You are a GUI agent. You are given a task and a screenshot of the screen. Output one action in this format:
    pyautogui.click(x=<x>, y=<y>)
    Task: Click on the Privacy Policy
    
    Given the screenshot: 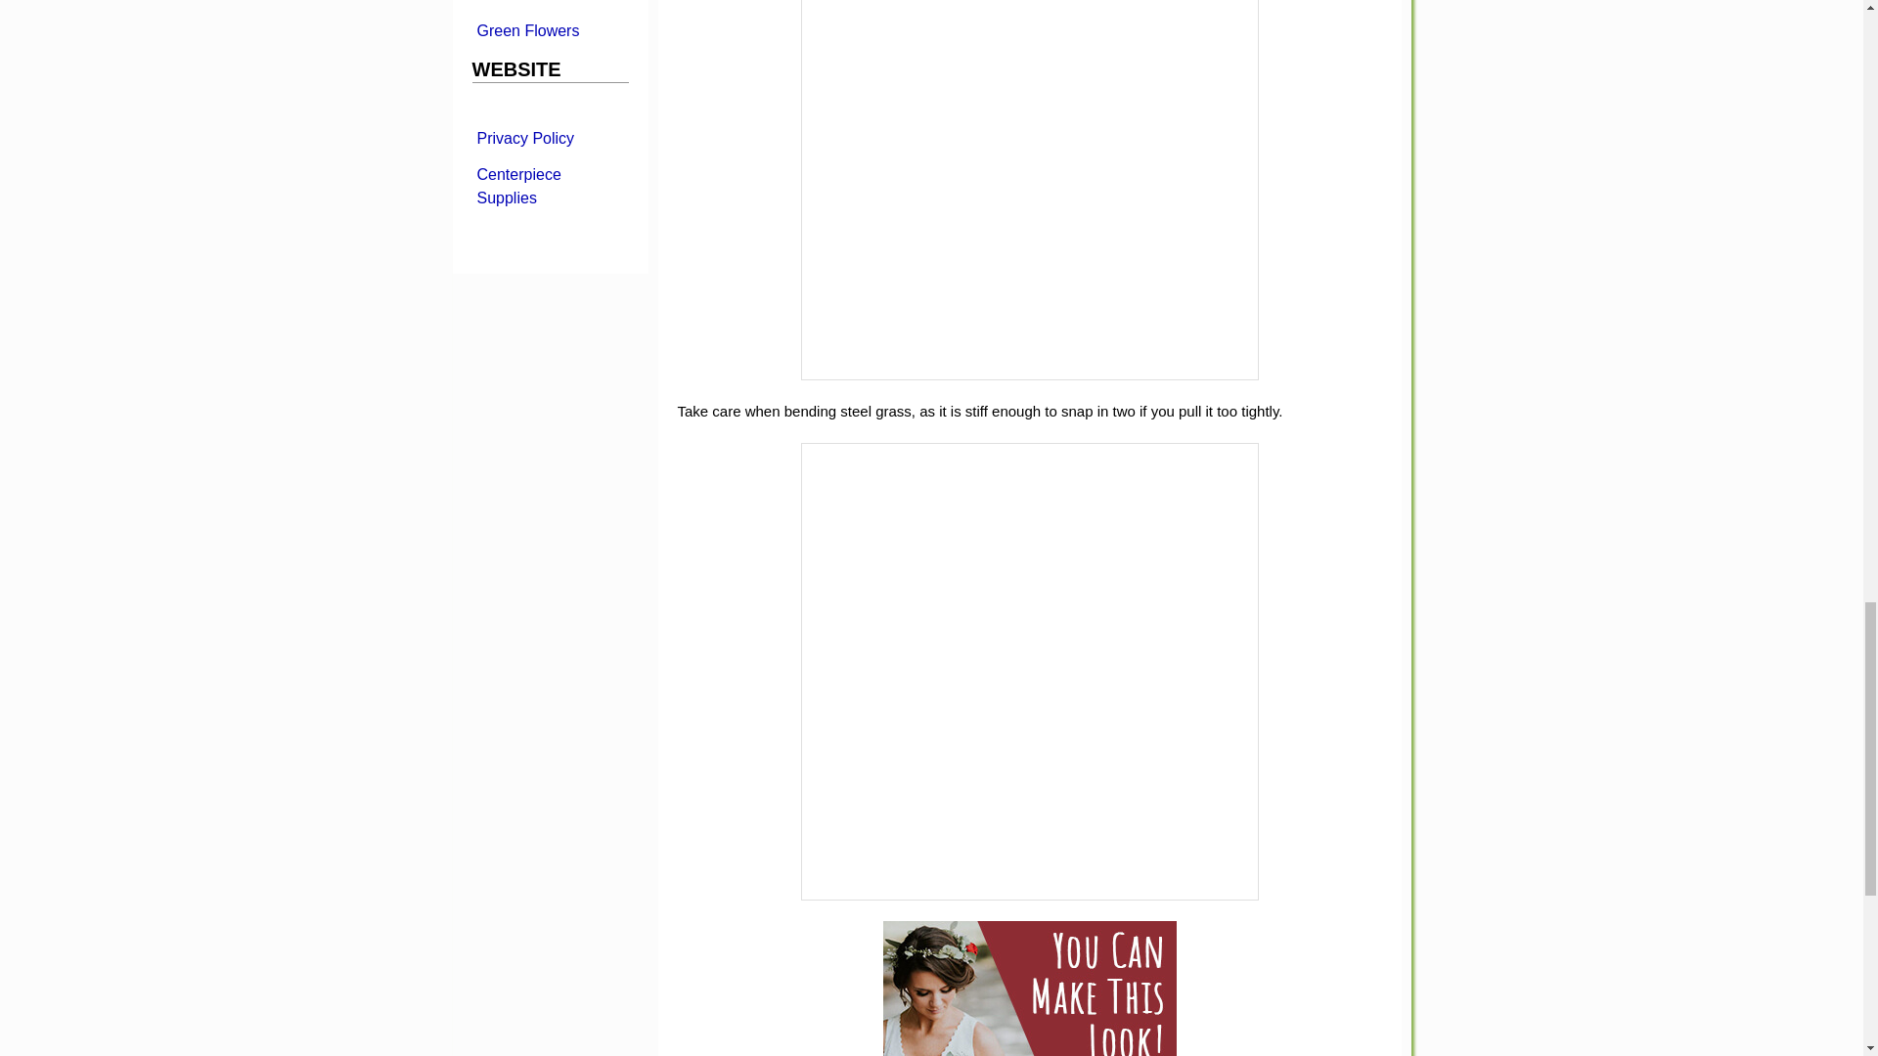 What is the action you would take?
    pyautogui.click(x=549, y=137)
    